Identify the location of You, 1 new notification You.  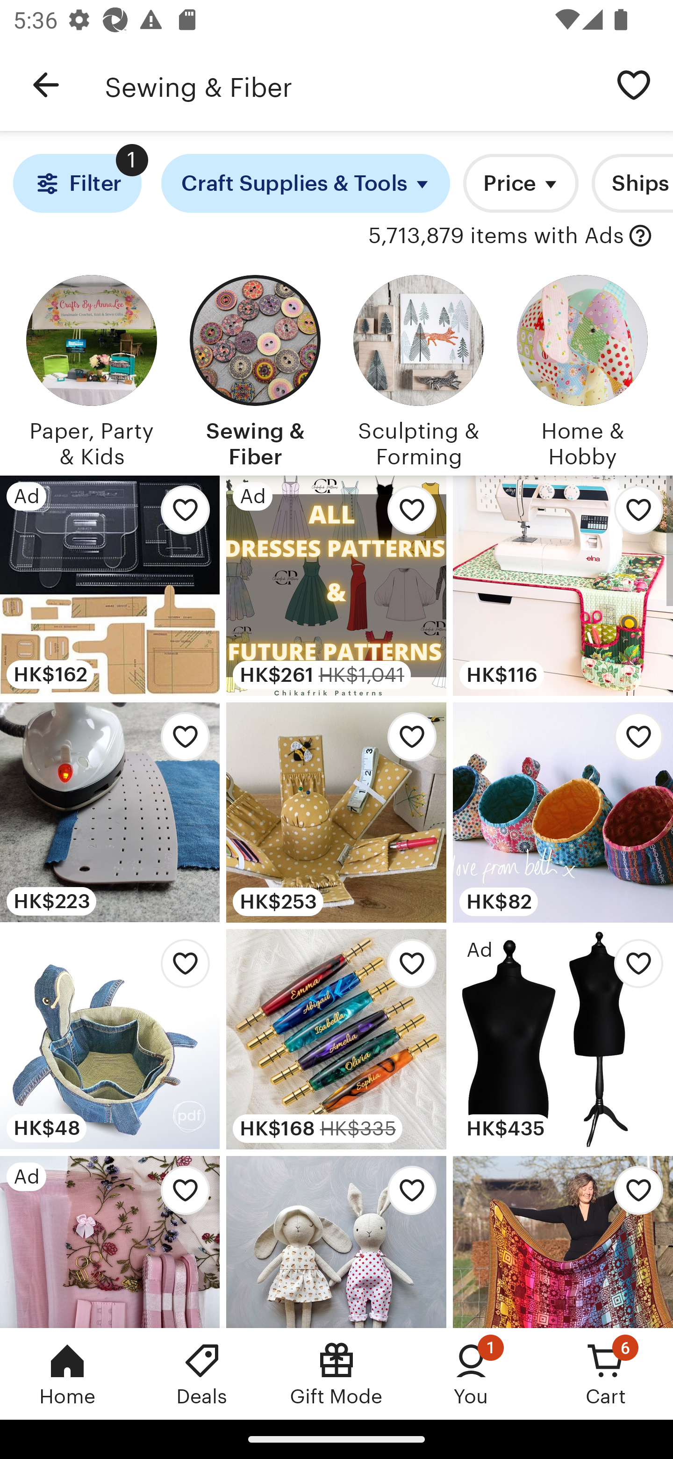
(471, 1373).